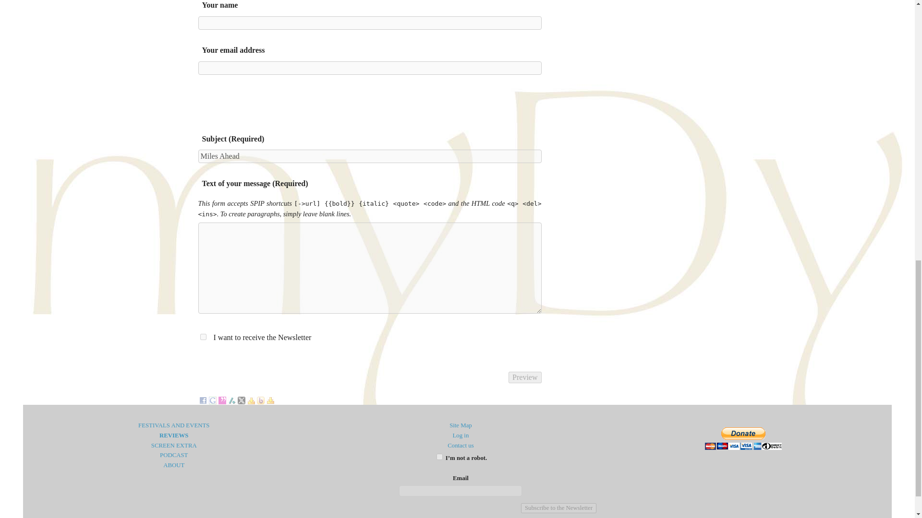 The image size is (922, 518). Describe the element at coordinates (270, 399) in the screenshot. I see `Yahoo! MyWeb` at that location.